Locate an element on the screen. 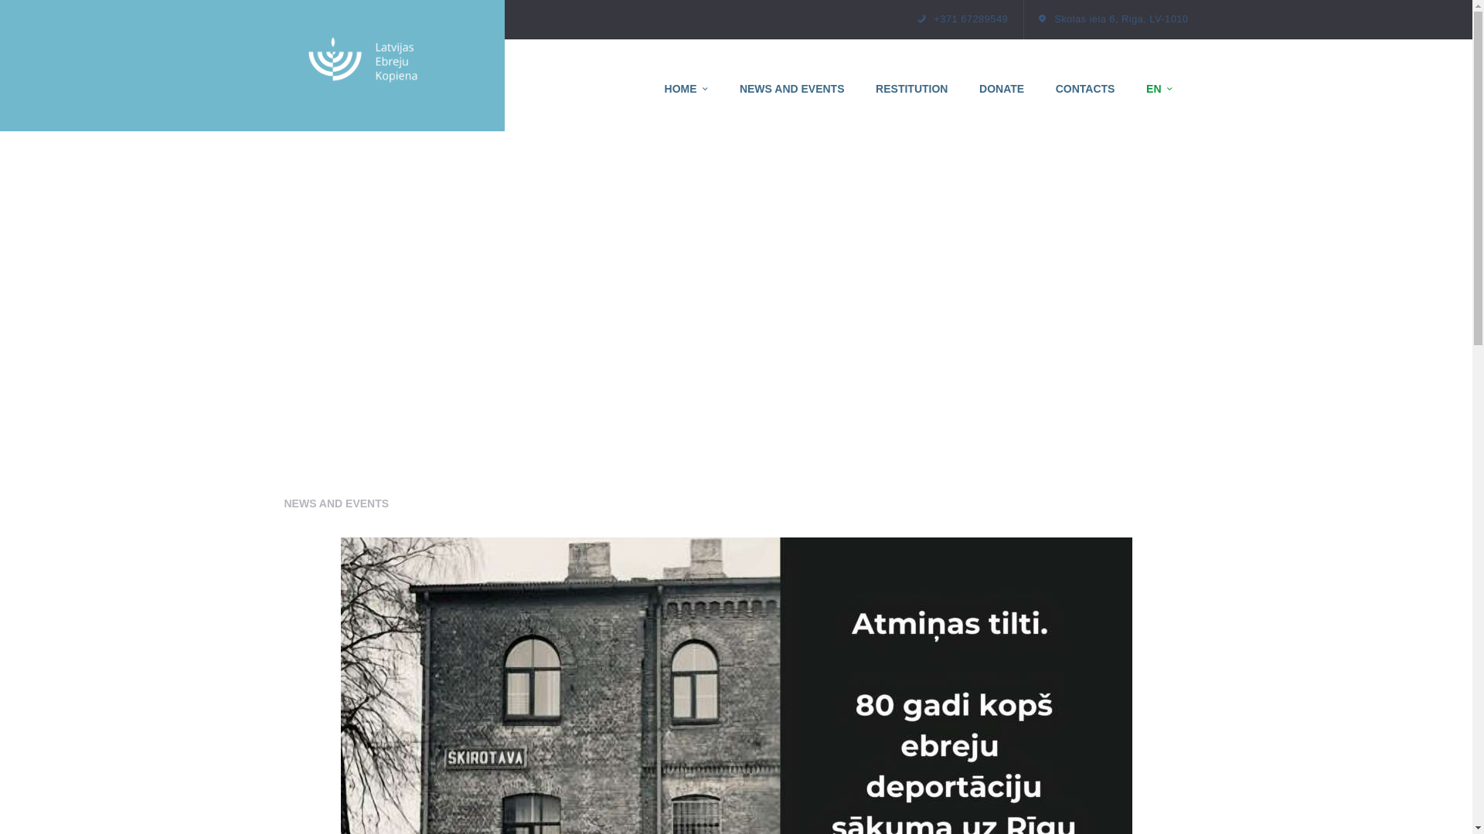 The width and height of the screenshot is (1484, 834). NEWS AND EVENTS is located at coordinates (791, 89).